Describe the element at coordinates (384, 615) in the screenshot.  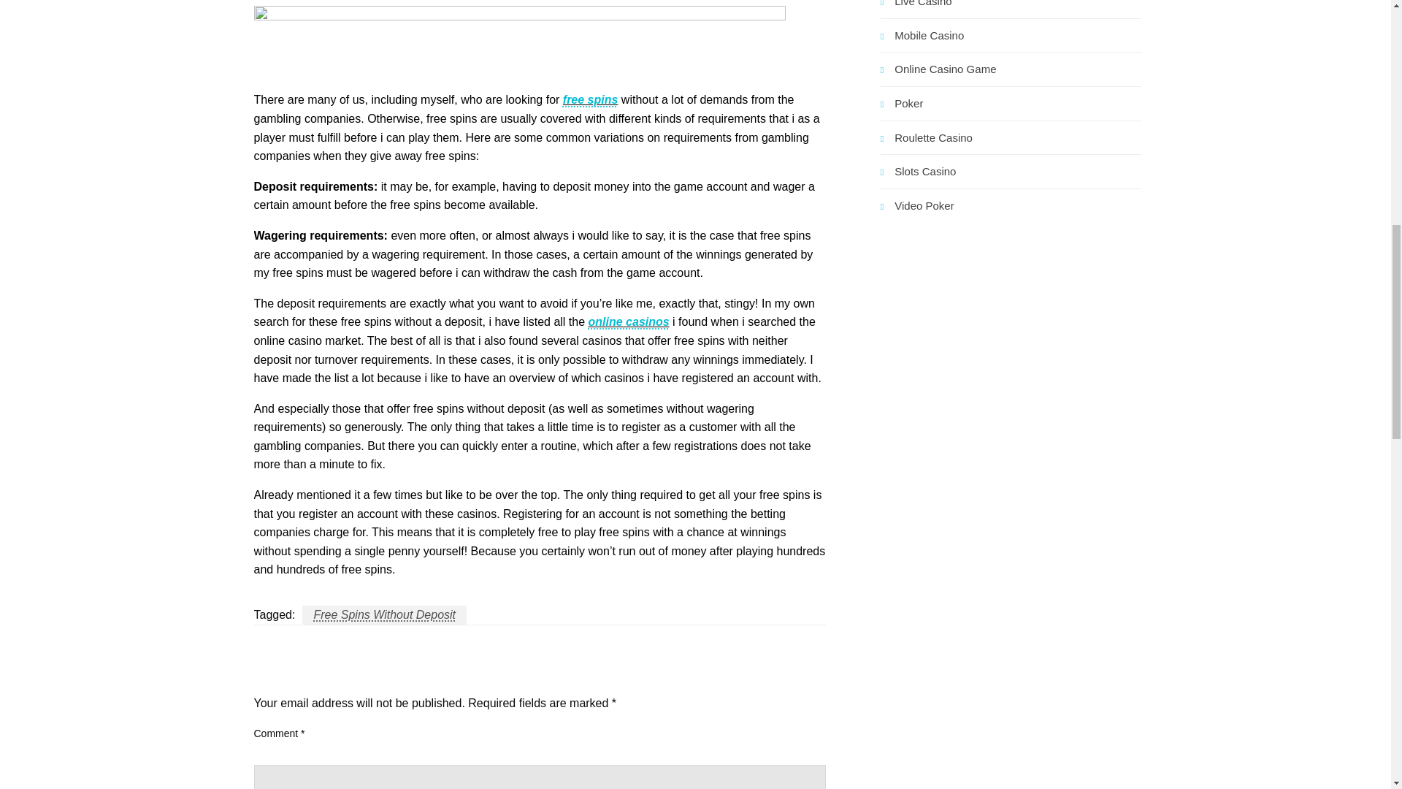
I see `Free Spins Without Deposit` at that location.